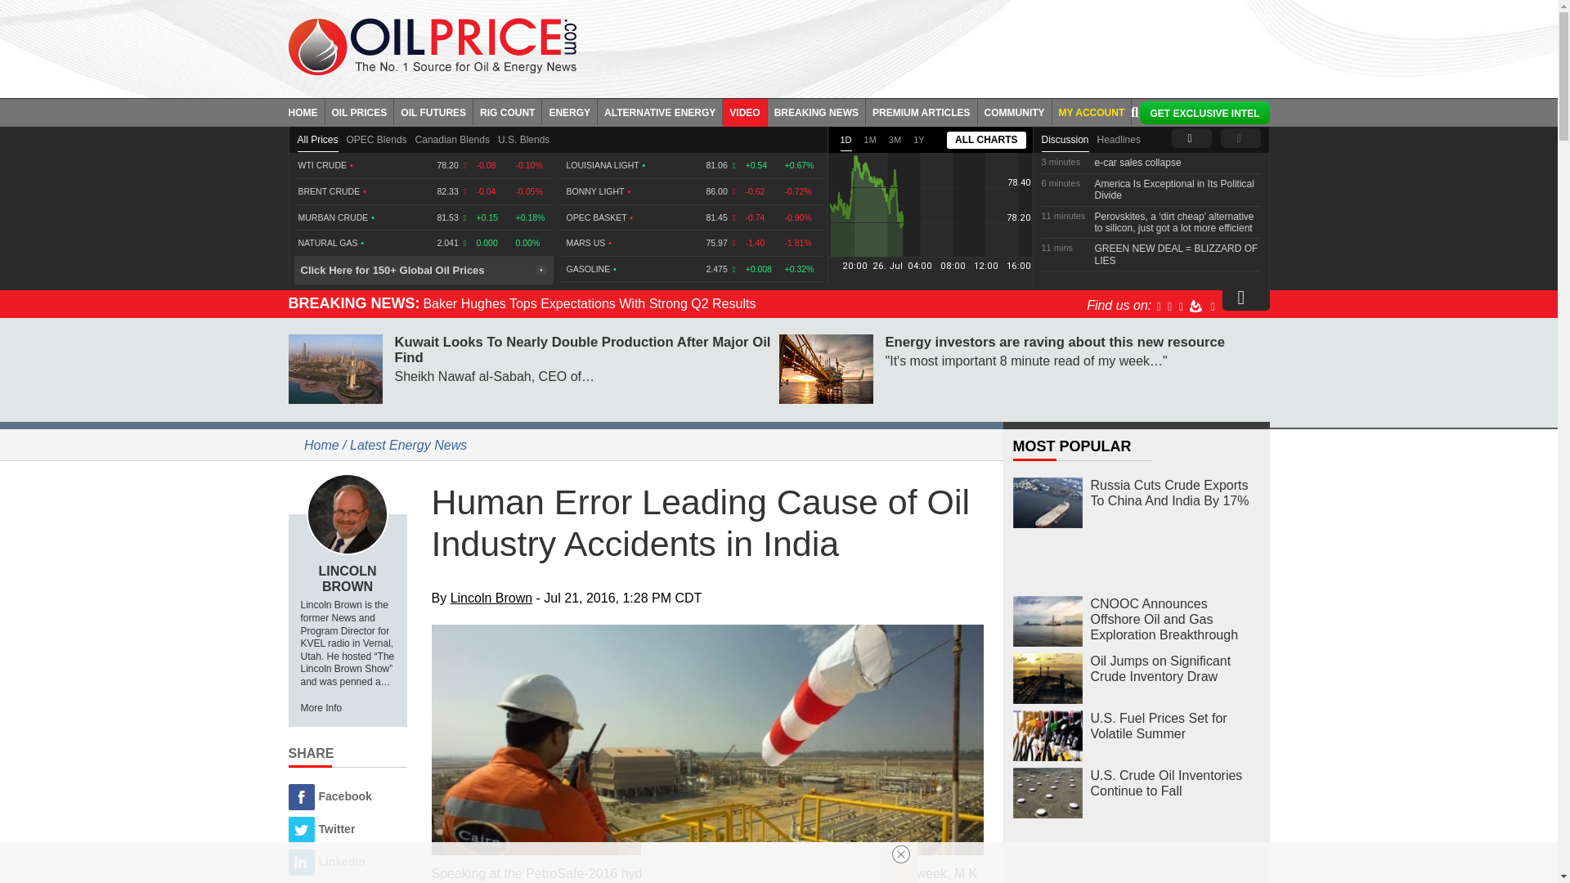 This screenshot has width=1570, height=883. Describe the element at coordinates (1015, 111) in the screenshot. I see `COMMUNITY` at that location.